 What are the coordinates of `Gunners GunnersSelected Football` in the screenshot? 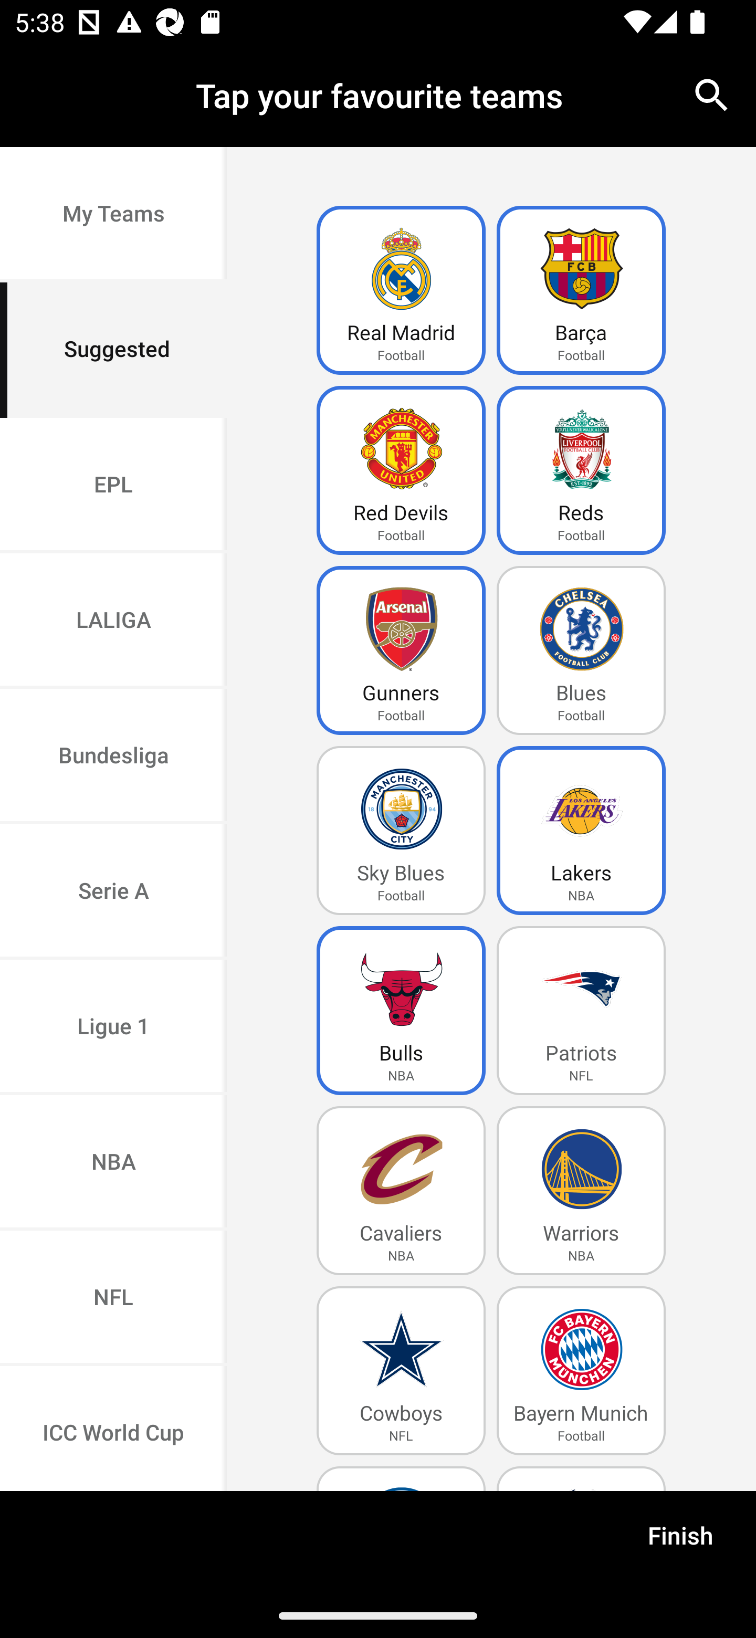 It's located at (401, 651).